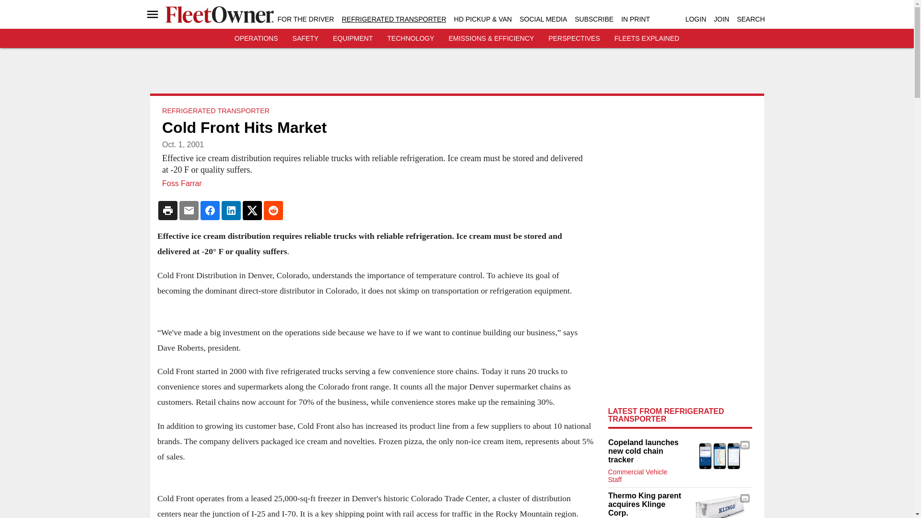 The height and width of the screenshot is (518, 921). What do you see at coordinates (635, 19) in the screenshot?
I see `IN PRINT` at bounding box center [635, 19].